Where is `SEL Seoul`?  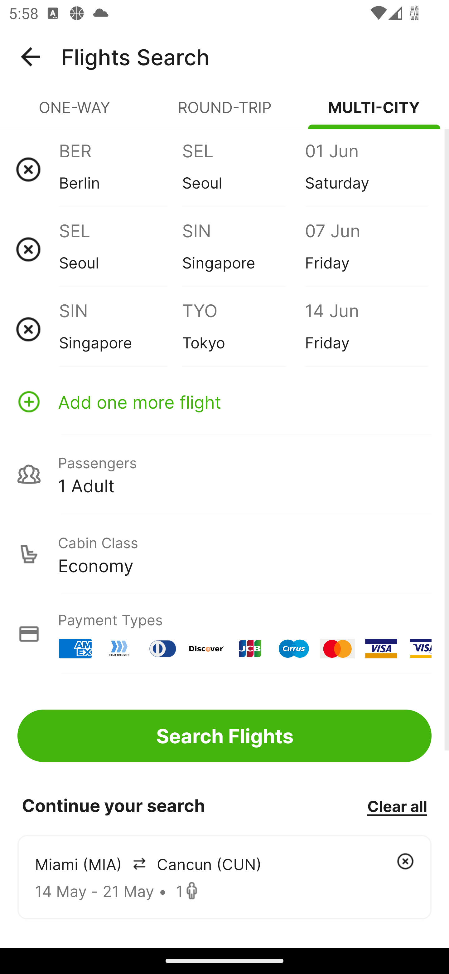
SEL Seoul is located at coordinates (120, 249).